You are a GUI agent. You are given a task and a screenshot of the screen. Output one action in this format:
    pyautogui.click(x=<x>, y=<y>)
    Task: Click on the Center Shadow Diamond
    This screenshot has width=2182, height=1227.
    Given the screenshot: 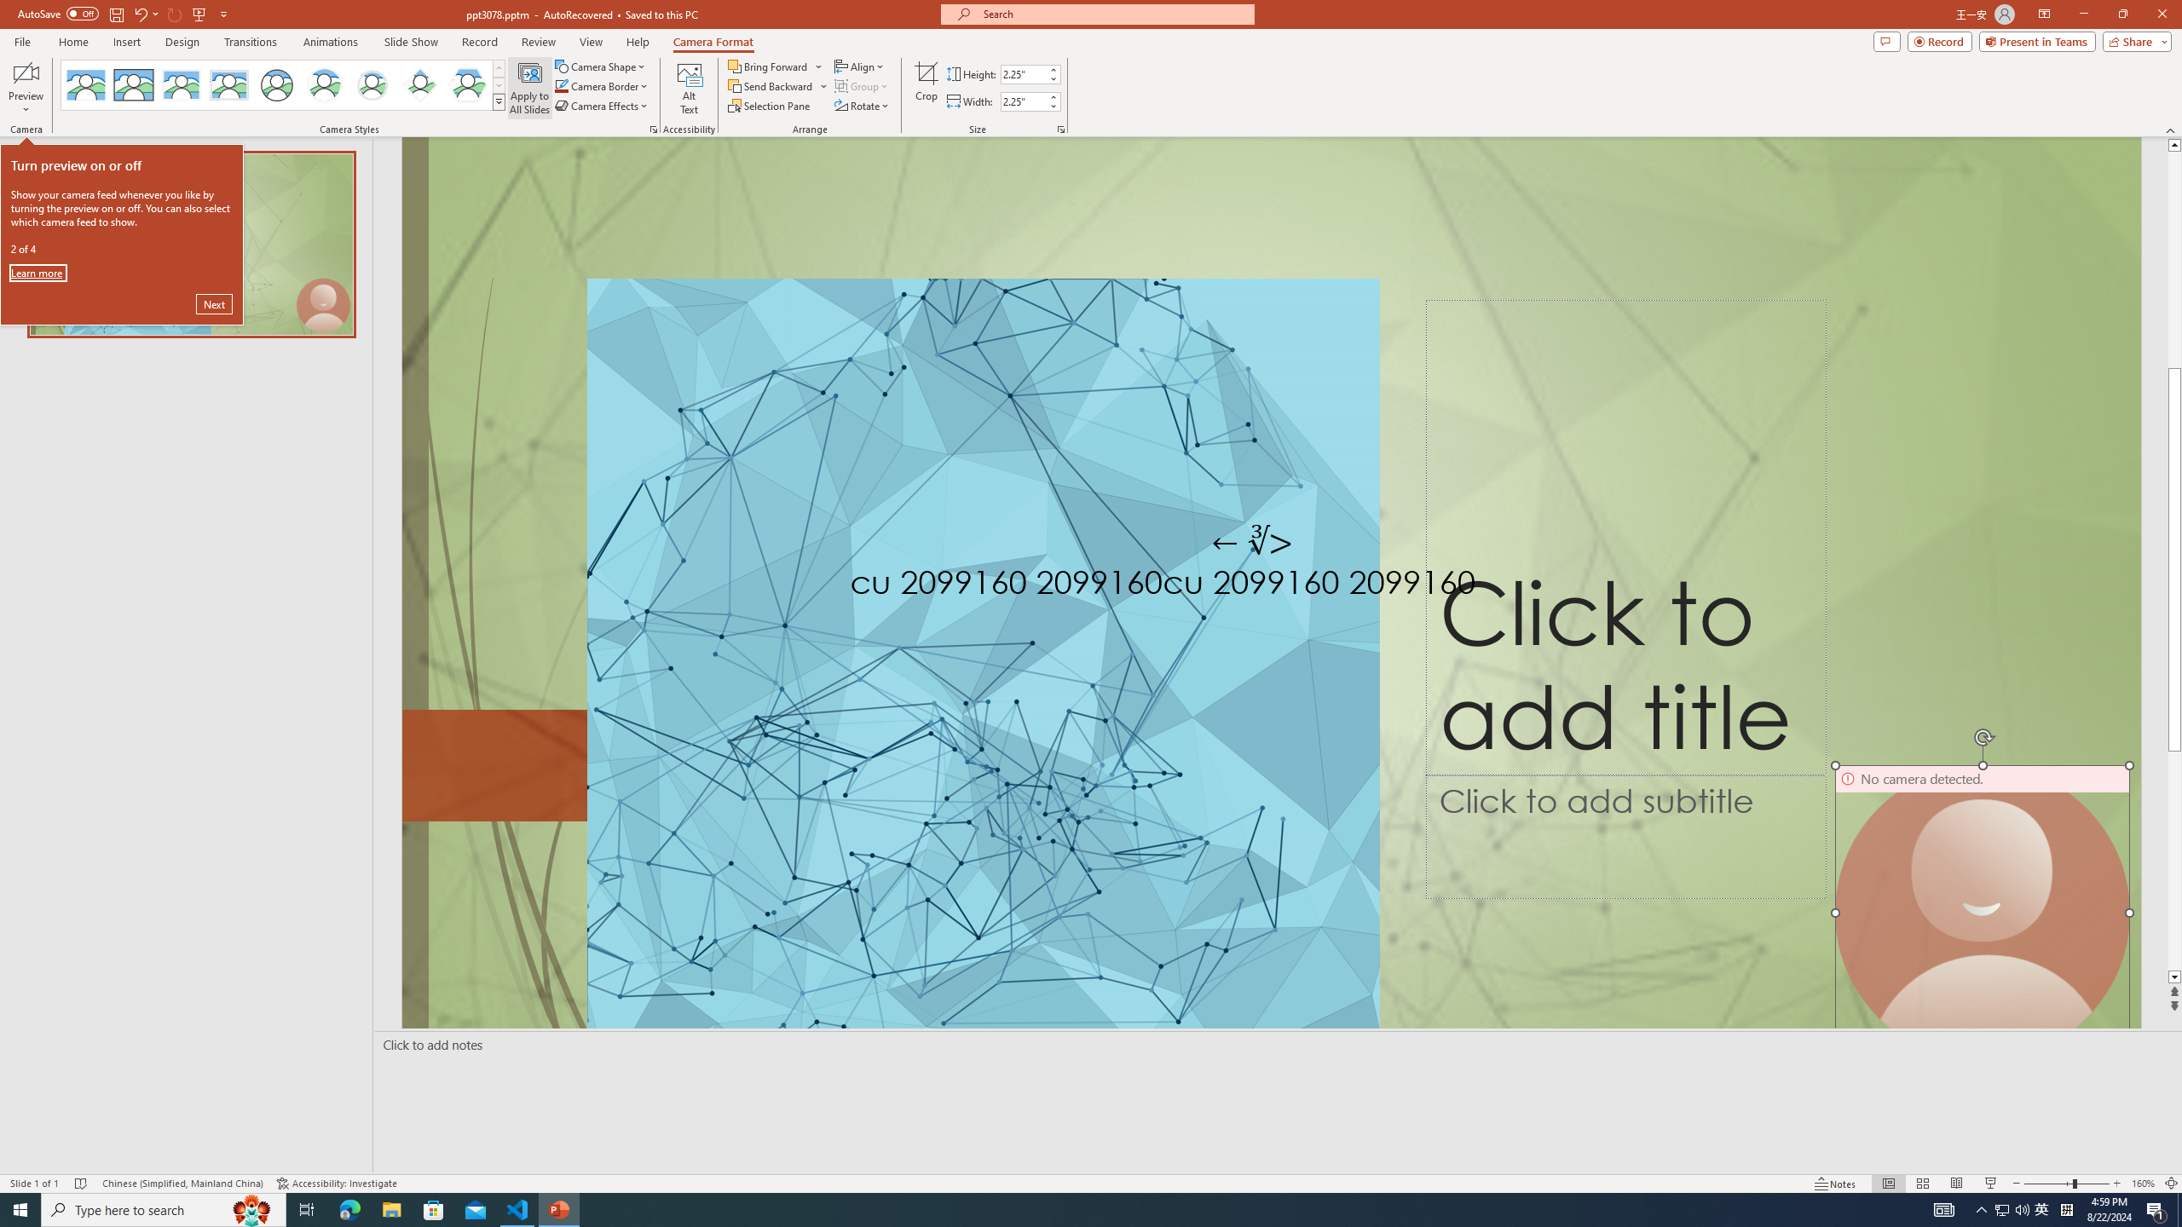 What is the action you would take?
    pyautogui.click(x=421, y=85)
    